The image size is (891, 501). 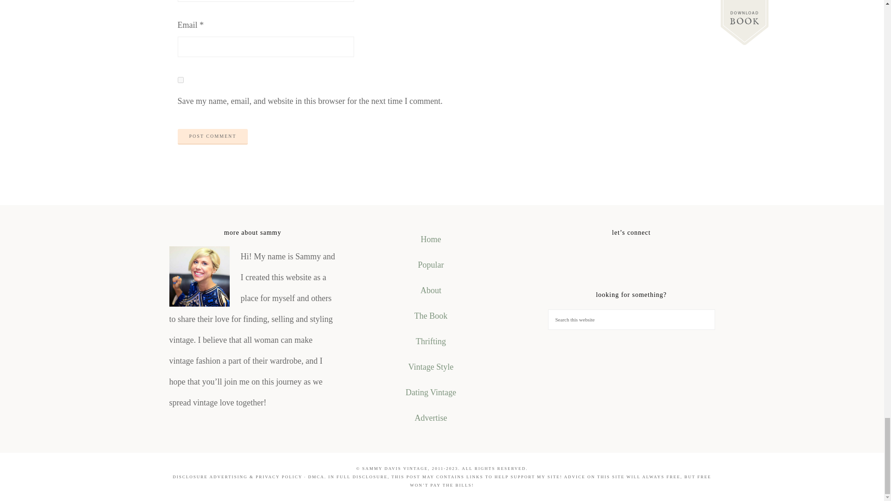 I want to click on Post Comment, so click(x=213, y=136).